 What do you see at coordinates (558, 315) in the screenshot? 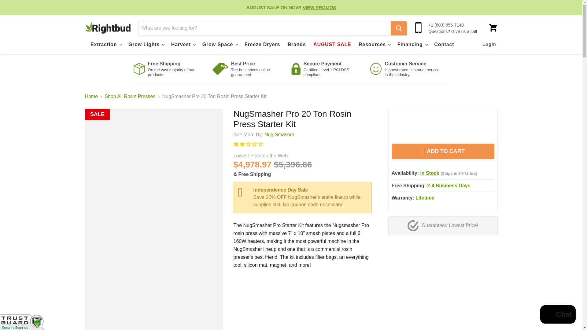
I see `Shopify online store chat` at bounding box center [558, 315].